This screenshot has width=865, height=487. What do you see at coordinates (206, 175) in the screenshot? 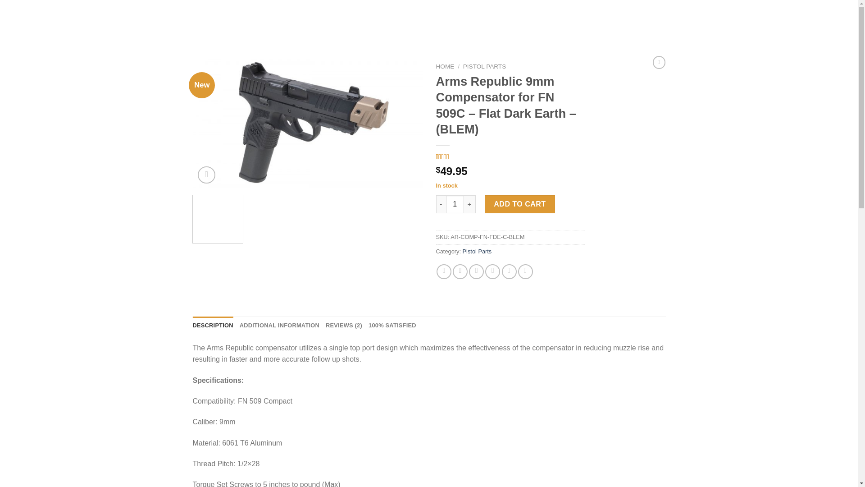
I see `Zoom` at bounding box center [206, 175].